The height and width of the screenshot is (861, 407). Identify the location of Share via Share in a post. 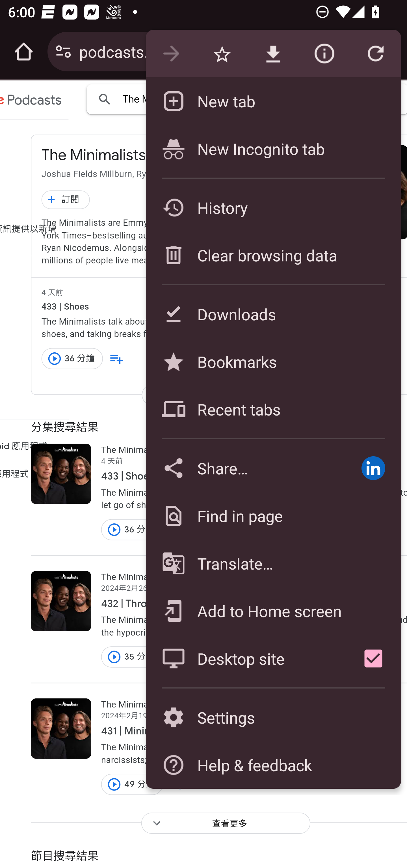
(373, 468).